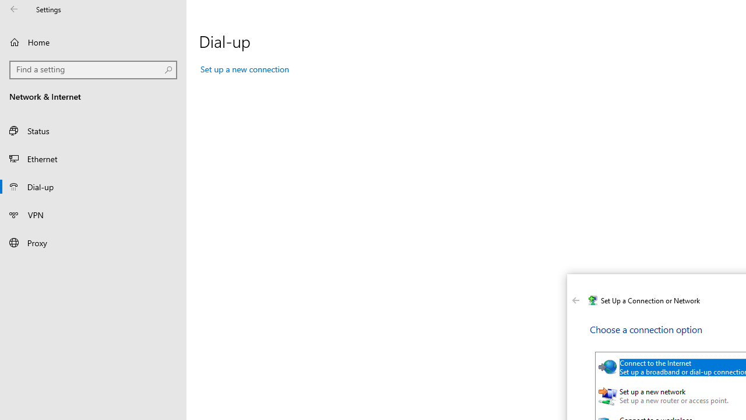 Image resolution: width=746 pixels, height=420 pixels. What do you see at coordinates (573, 285) in the screenshot?
I see `System` at bounding box center [573, 285].